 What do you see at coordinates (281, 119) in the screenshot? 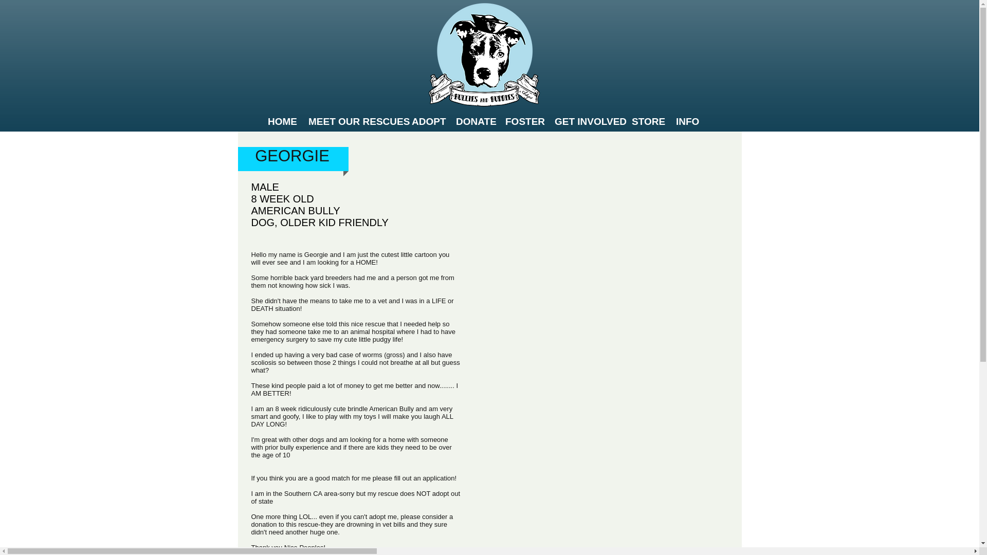
I see `HOME` at bounding box center [281, 119].